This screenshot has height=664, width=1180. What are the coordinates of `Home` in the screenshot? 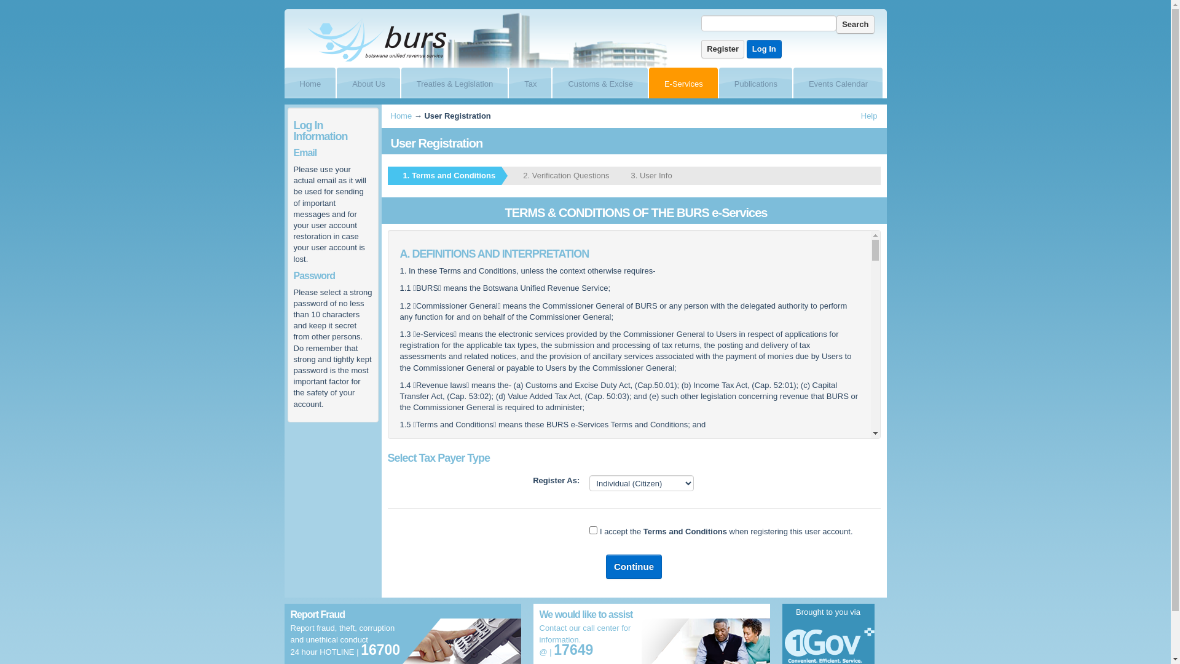 It's located at (304, 83).